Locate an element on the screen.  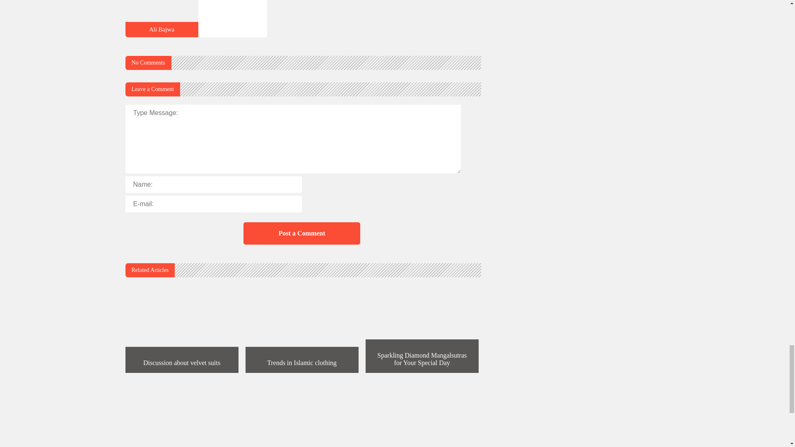
Post a Comment is located at coordinates (301, 233).